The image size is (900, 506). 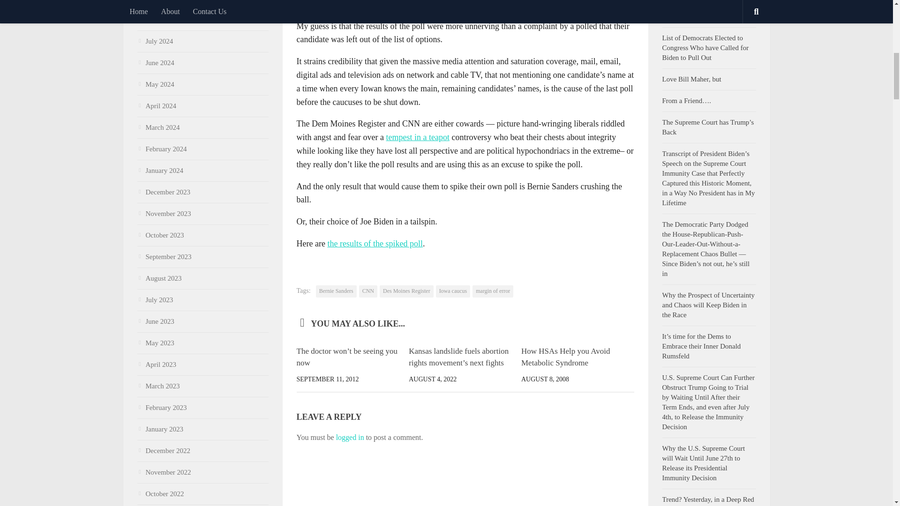 What do you see at coordinates (368, 291) in the screenshot?
I see `CNN` at bounding box center [368, 291].